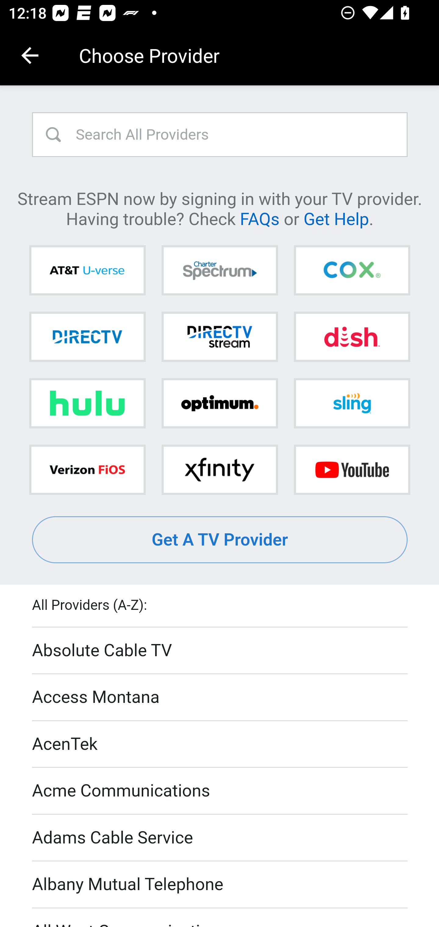 The image size is (439, 927). I want to click on Verizon FiOS, so click(87, 470).